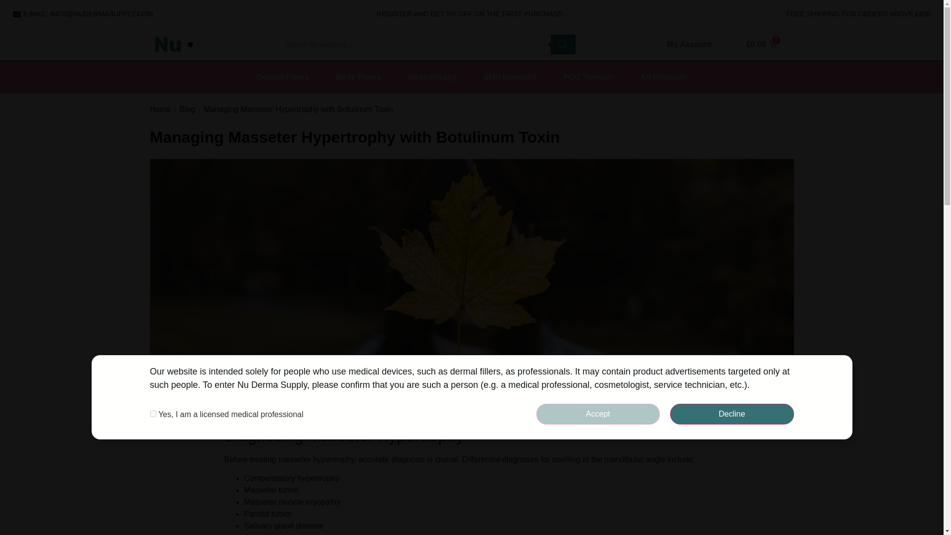 This screenshot has width=951, height=535. I want to click on Skin Boosters, so click(510, 77).